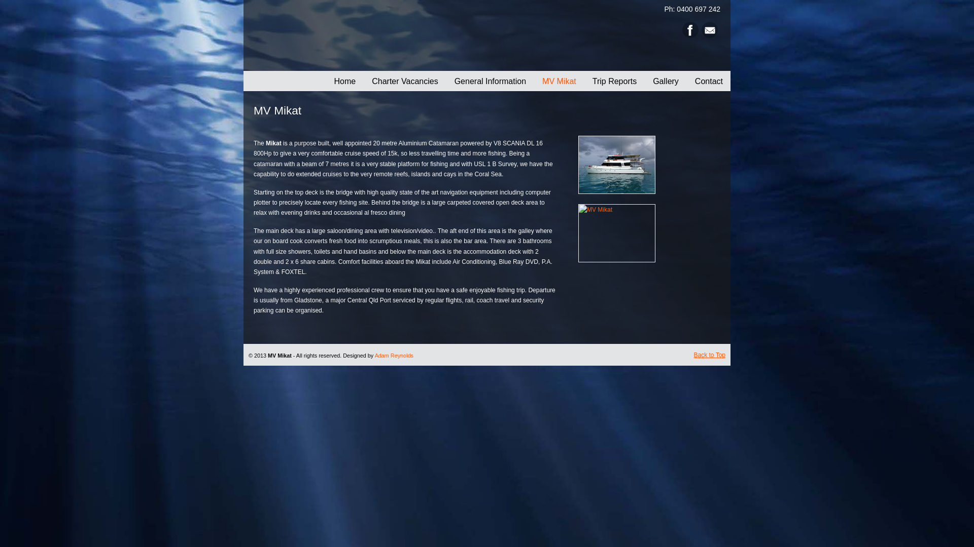 The image size is (974, 547). I want to click on MVMikat, so click(617, 165).